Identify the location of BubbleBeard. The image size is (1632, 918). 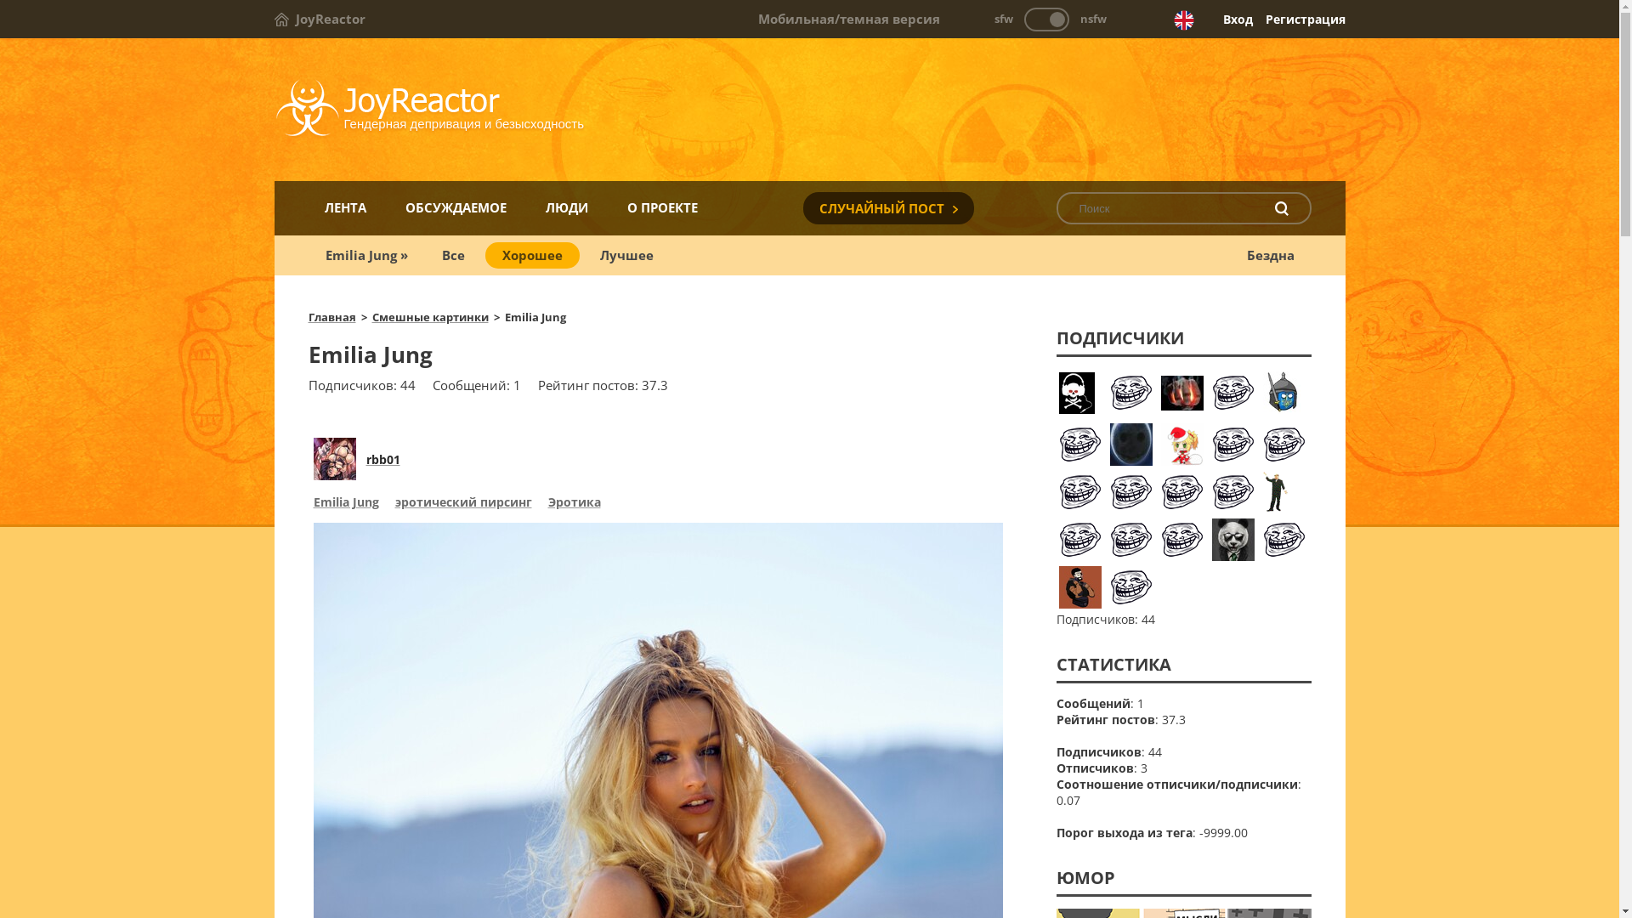
(1182, 445).